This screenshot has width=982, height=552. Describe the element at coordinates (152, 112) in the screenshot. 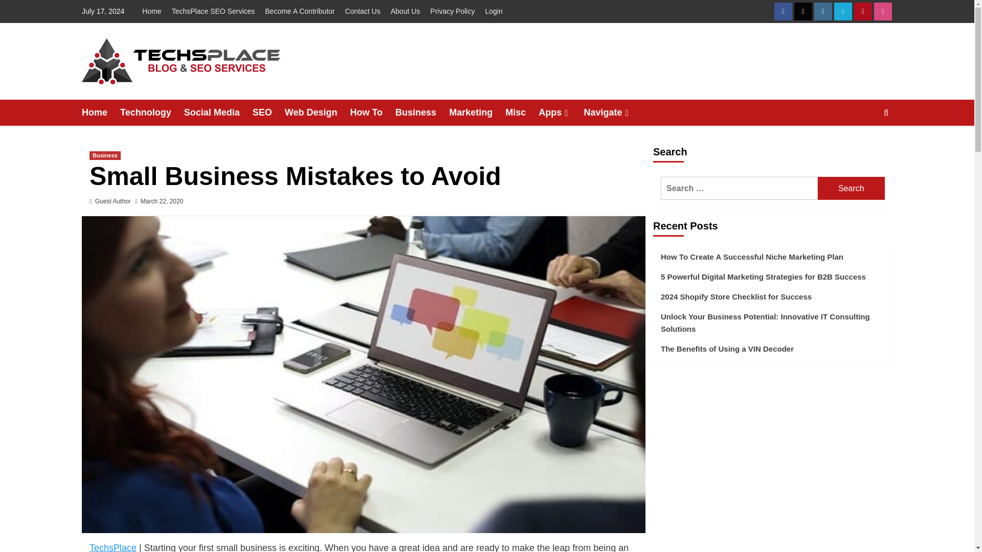

I see `Technology` at that location.